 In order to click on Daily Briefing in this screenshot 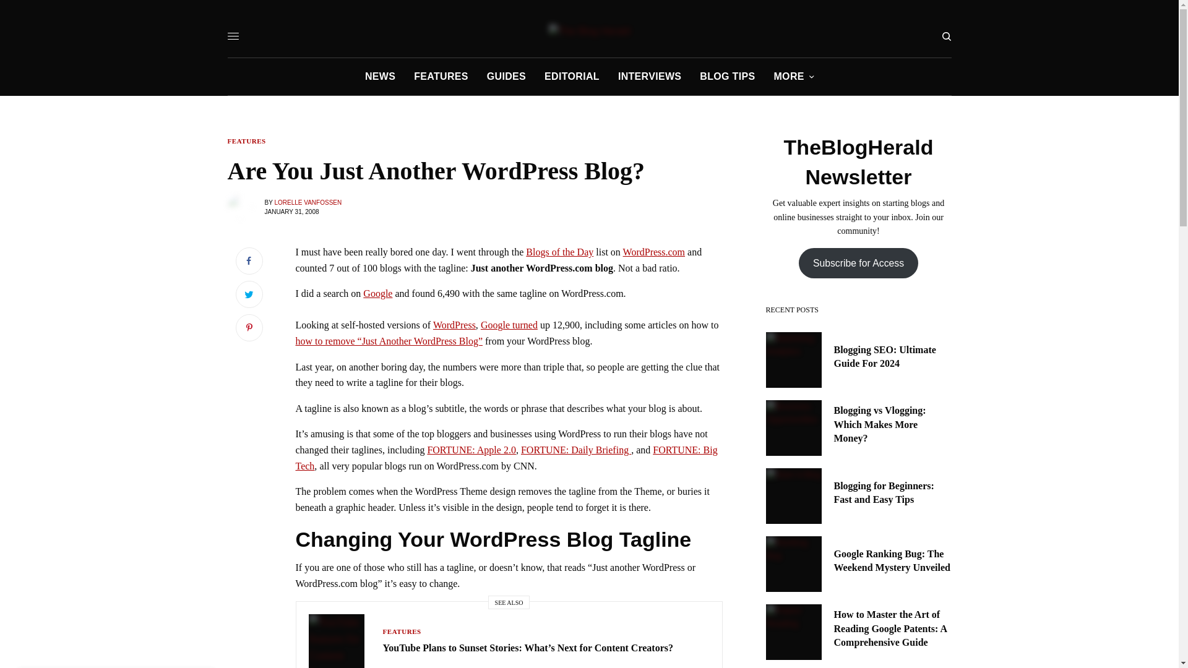, I will do `click(575, 450)`.